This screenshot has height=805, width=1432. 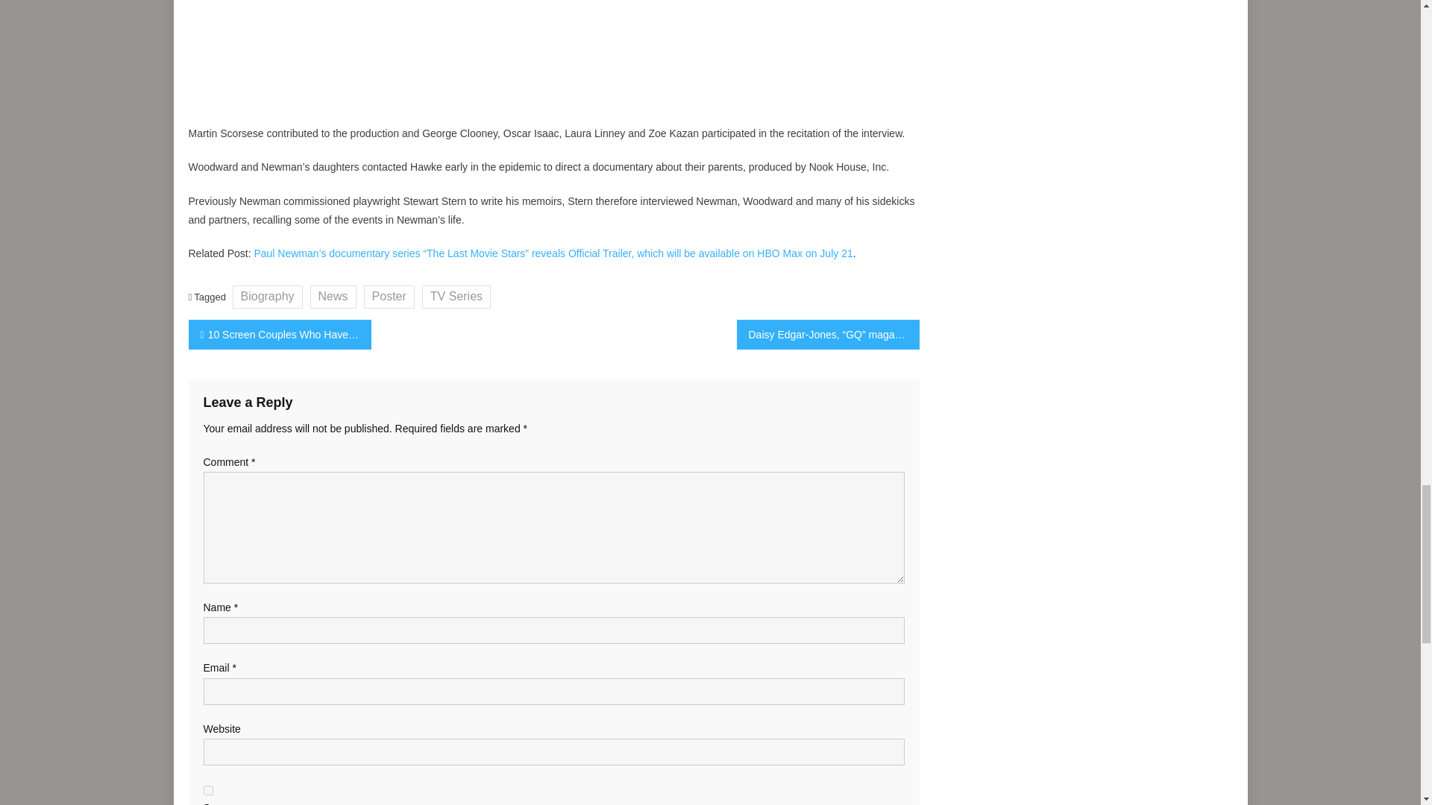 What do you see at coordinates (333, 297) in the screenshot?
I see `News` at bounding box center [333, 297].